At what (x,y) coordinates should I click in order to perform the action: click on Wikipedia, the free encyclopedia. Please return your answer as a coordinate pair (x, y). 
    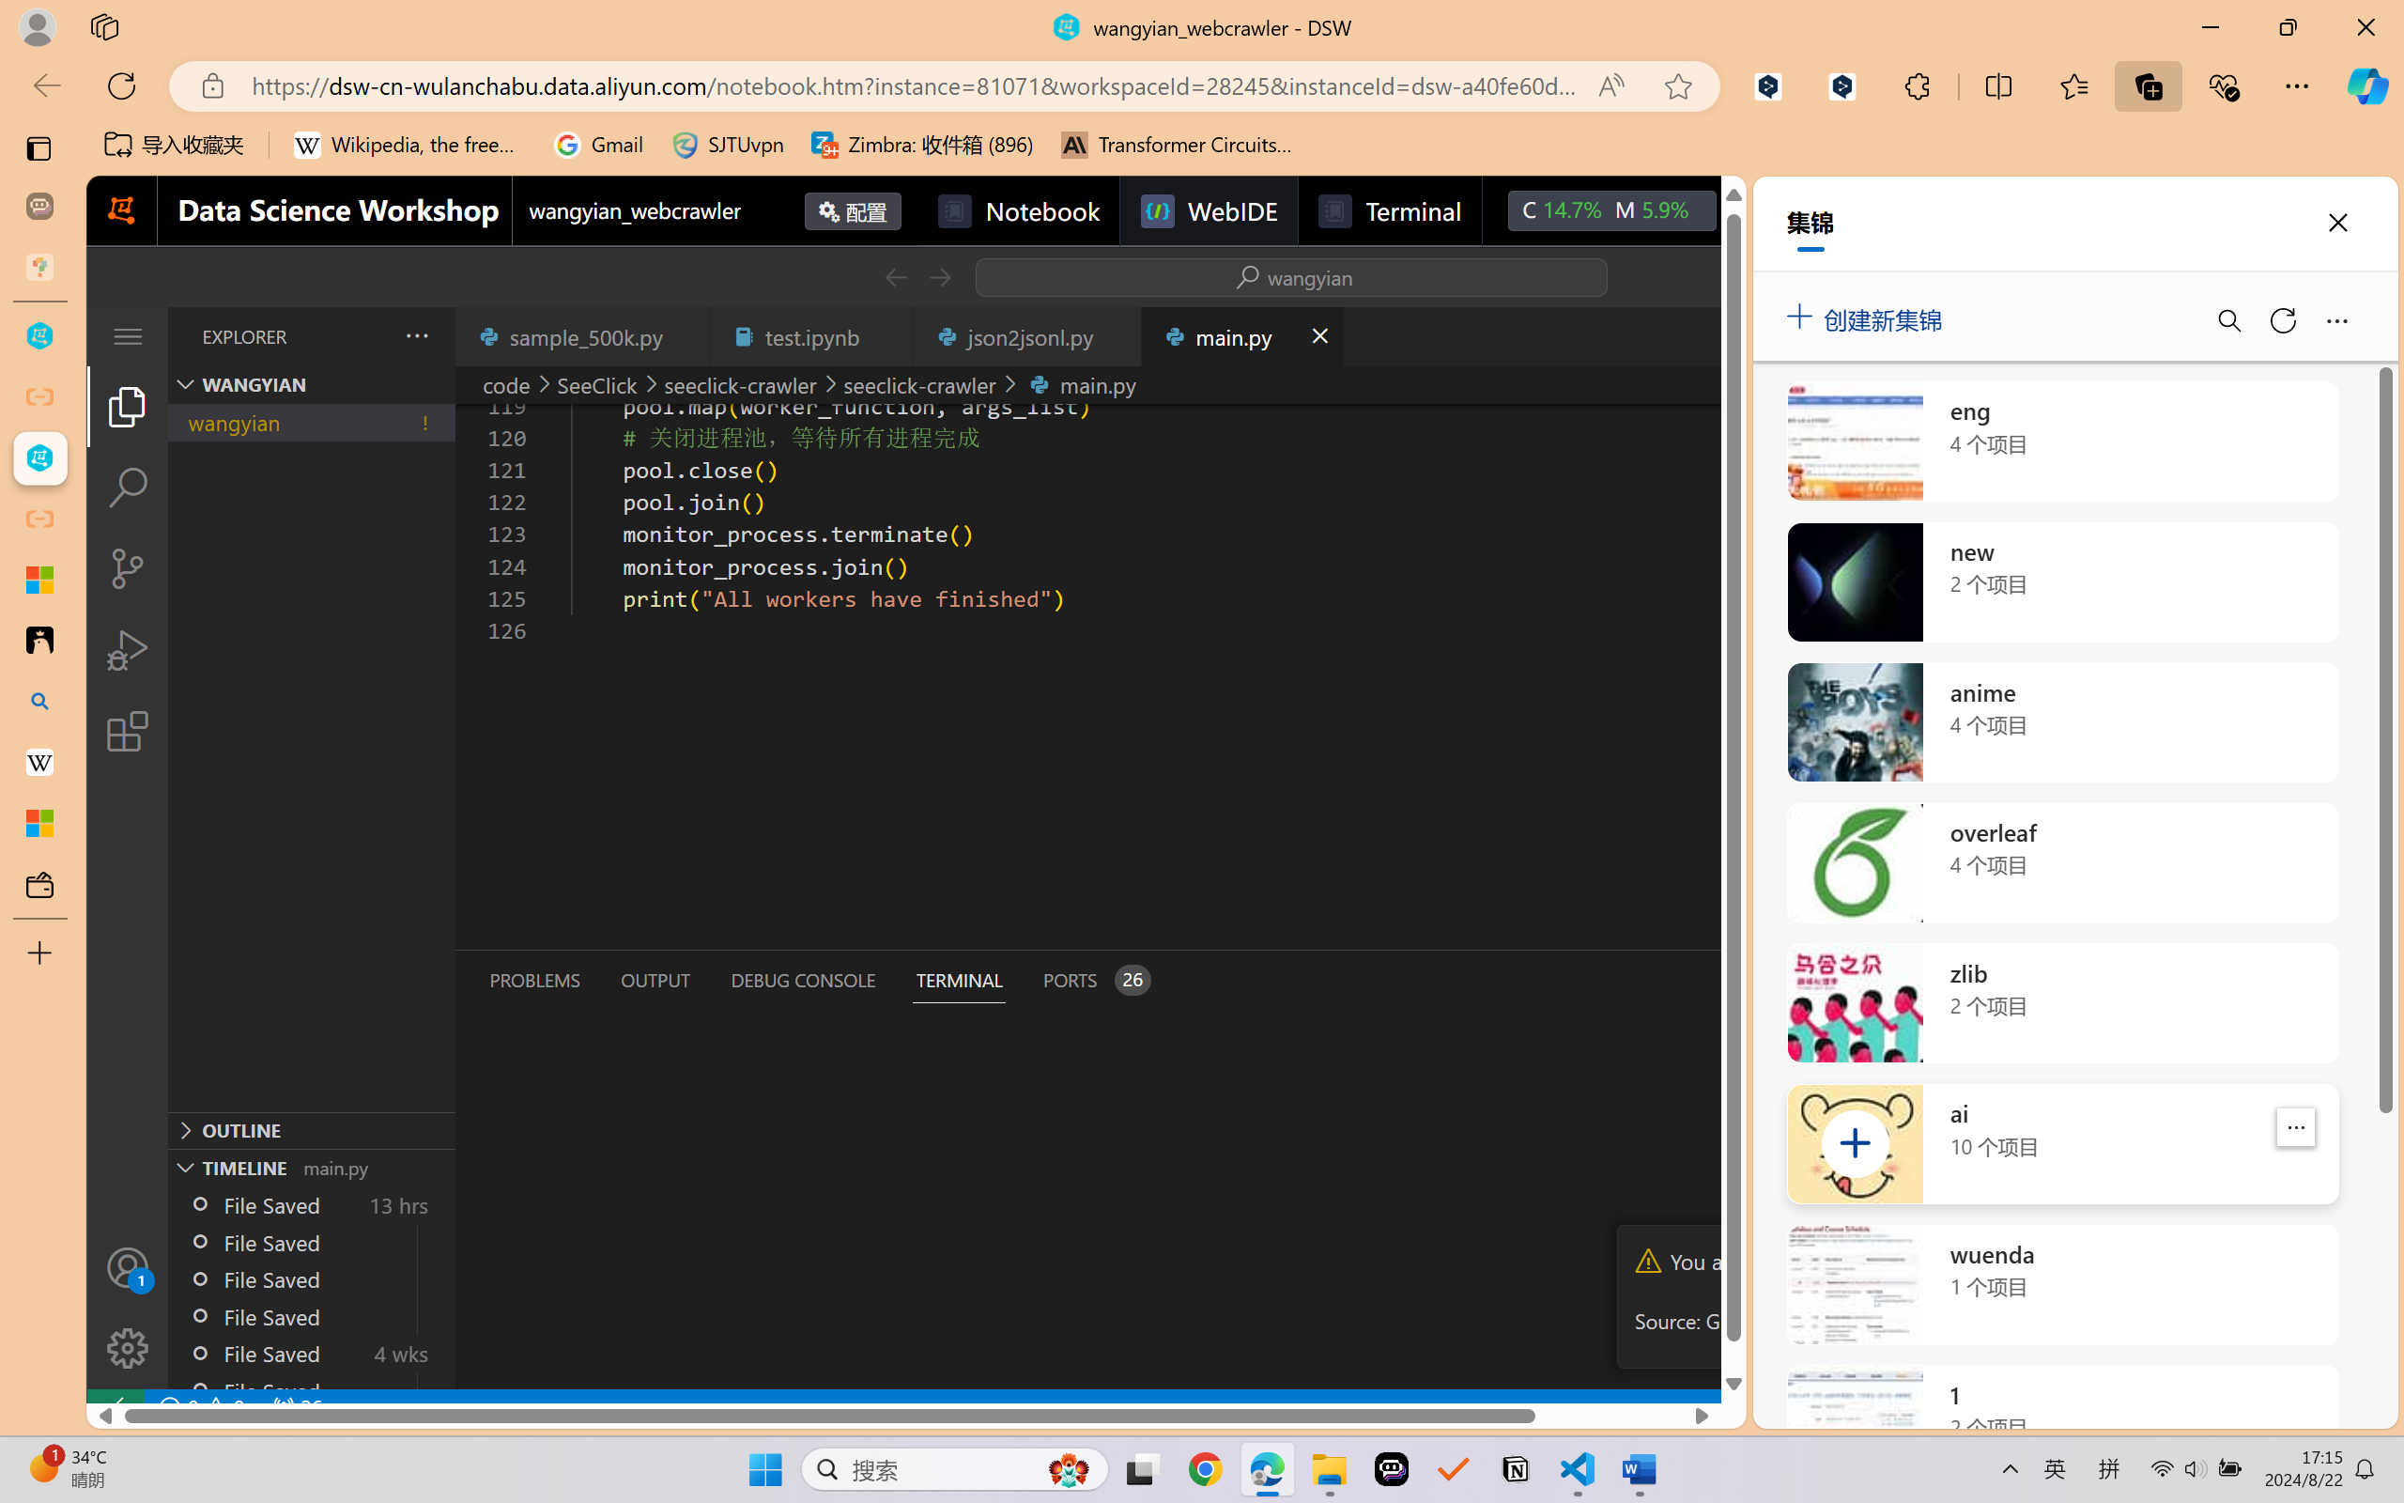
    Looking at the image, I should click on (409, 145).